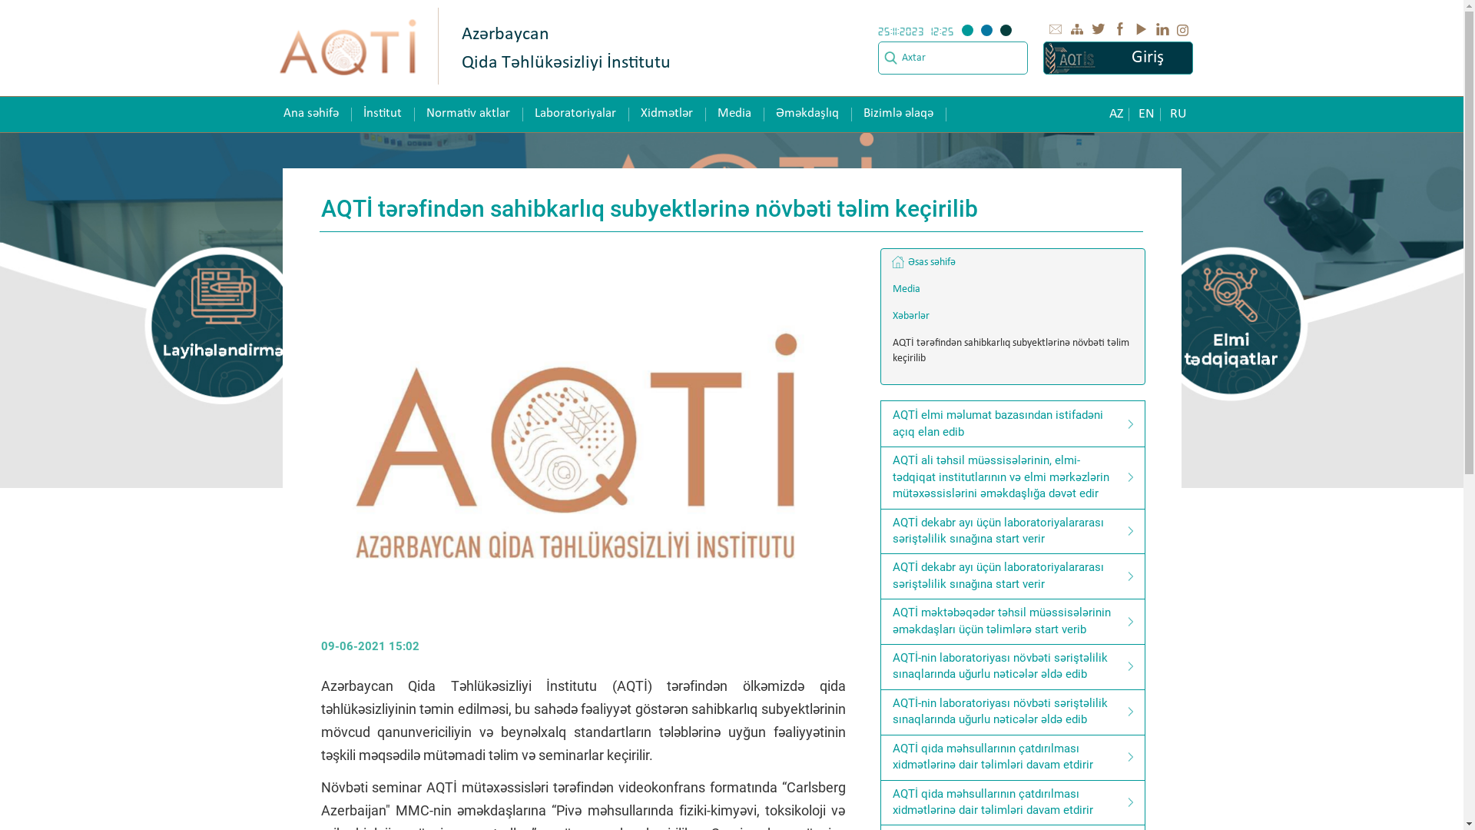  I want to click on Media, so click(734, 114).